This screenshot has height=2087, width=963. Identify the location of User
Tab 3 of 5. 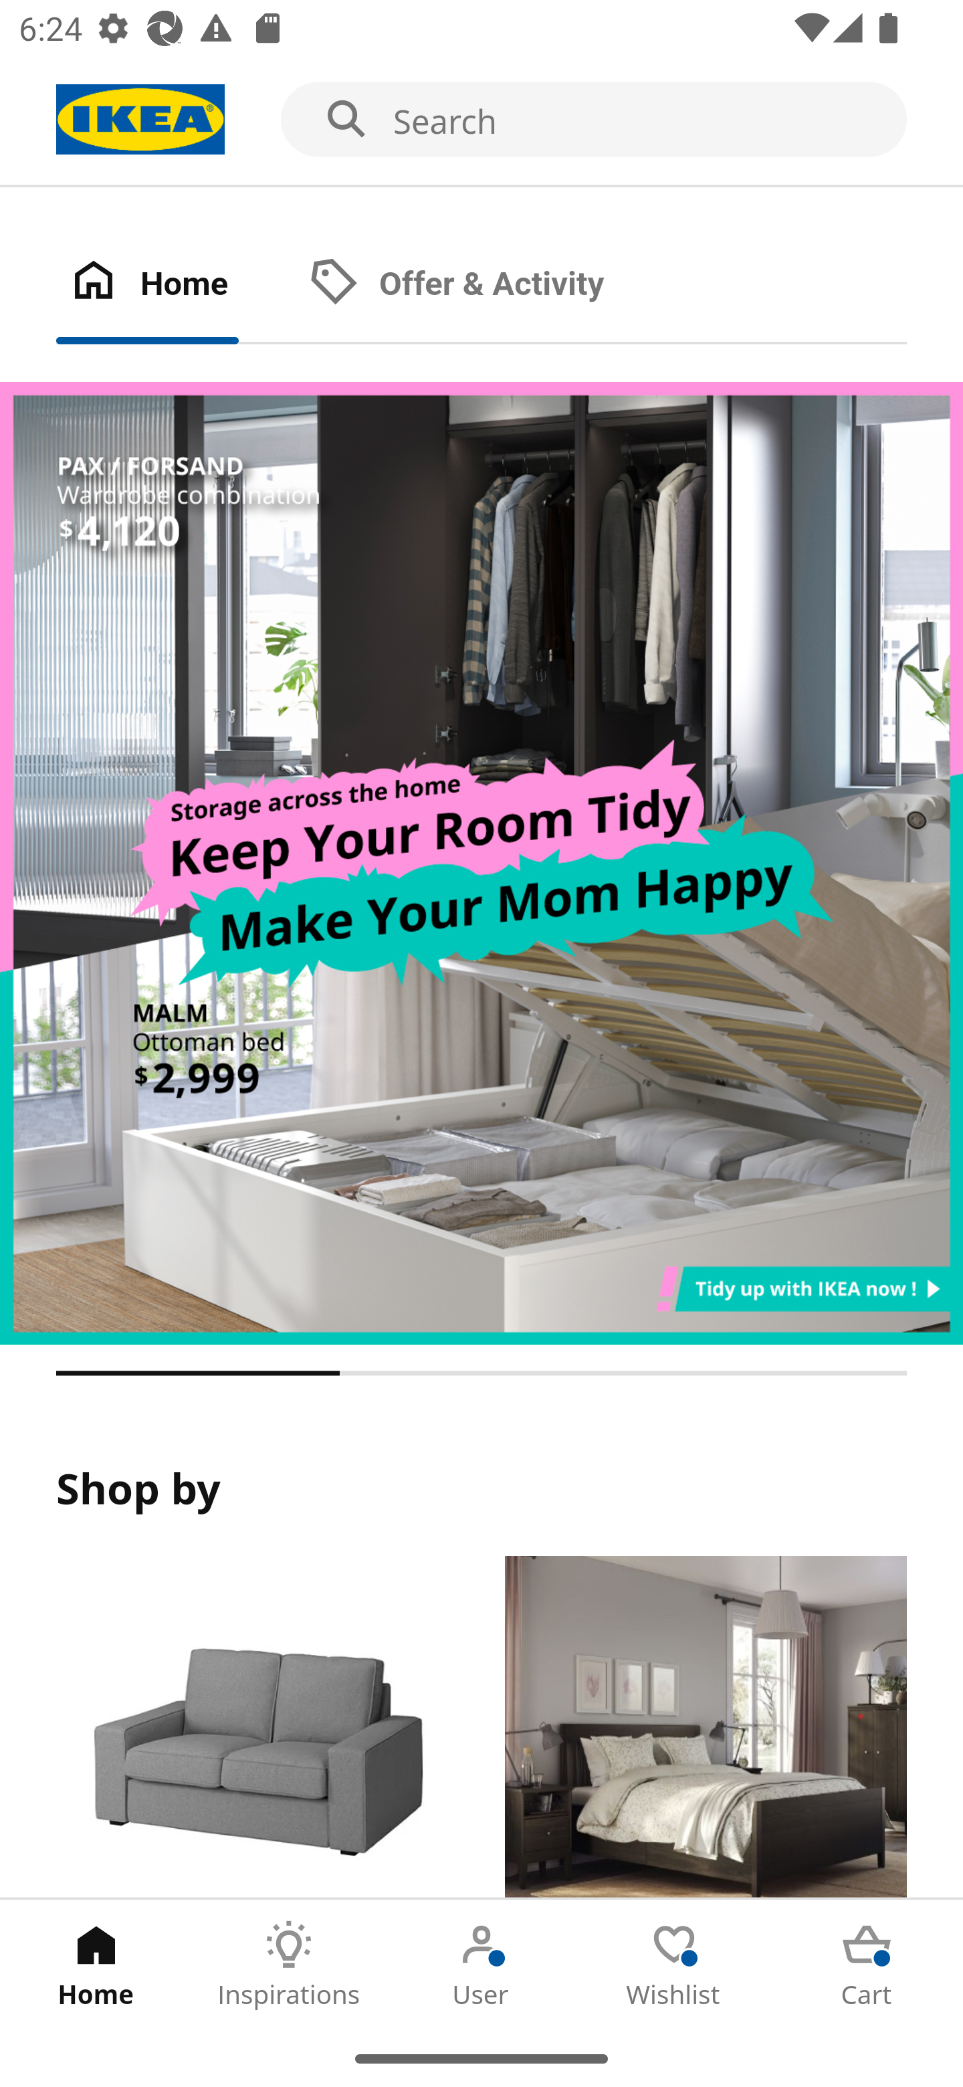
(481, 1965).